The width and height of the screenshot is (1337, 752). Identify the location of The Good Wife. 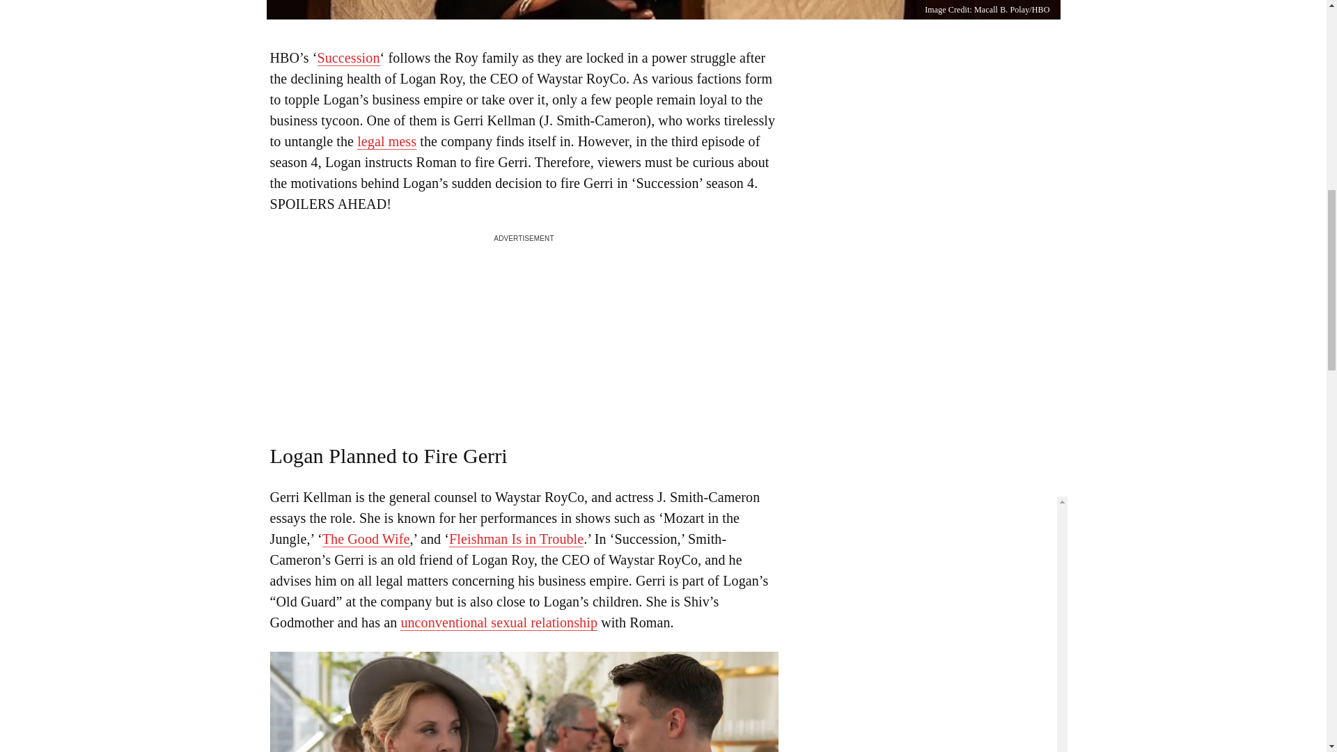
(366, 539).